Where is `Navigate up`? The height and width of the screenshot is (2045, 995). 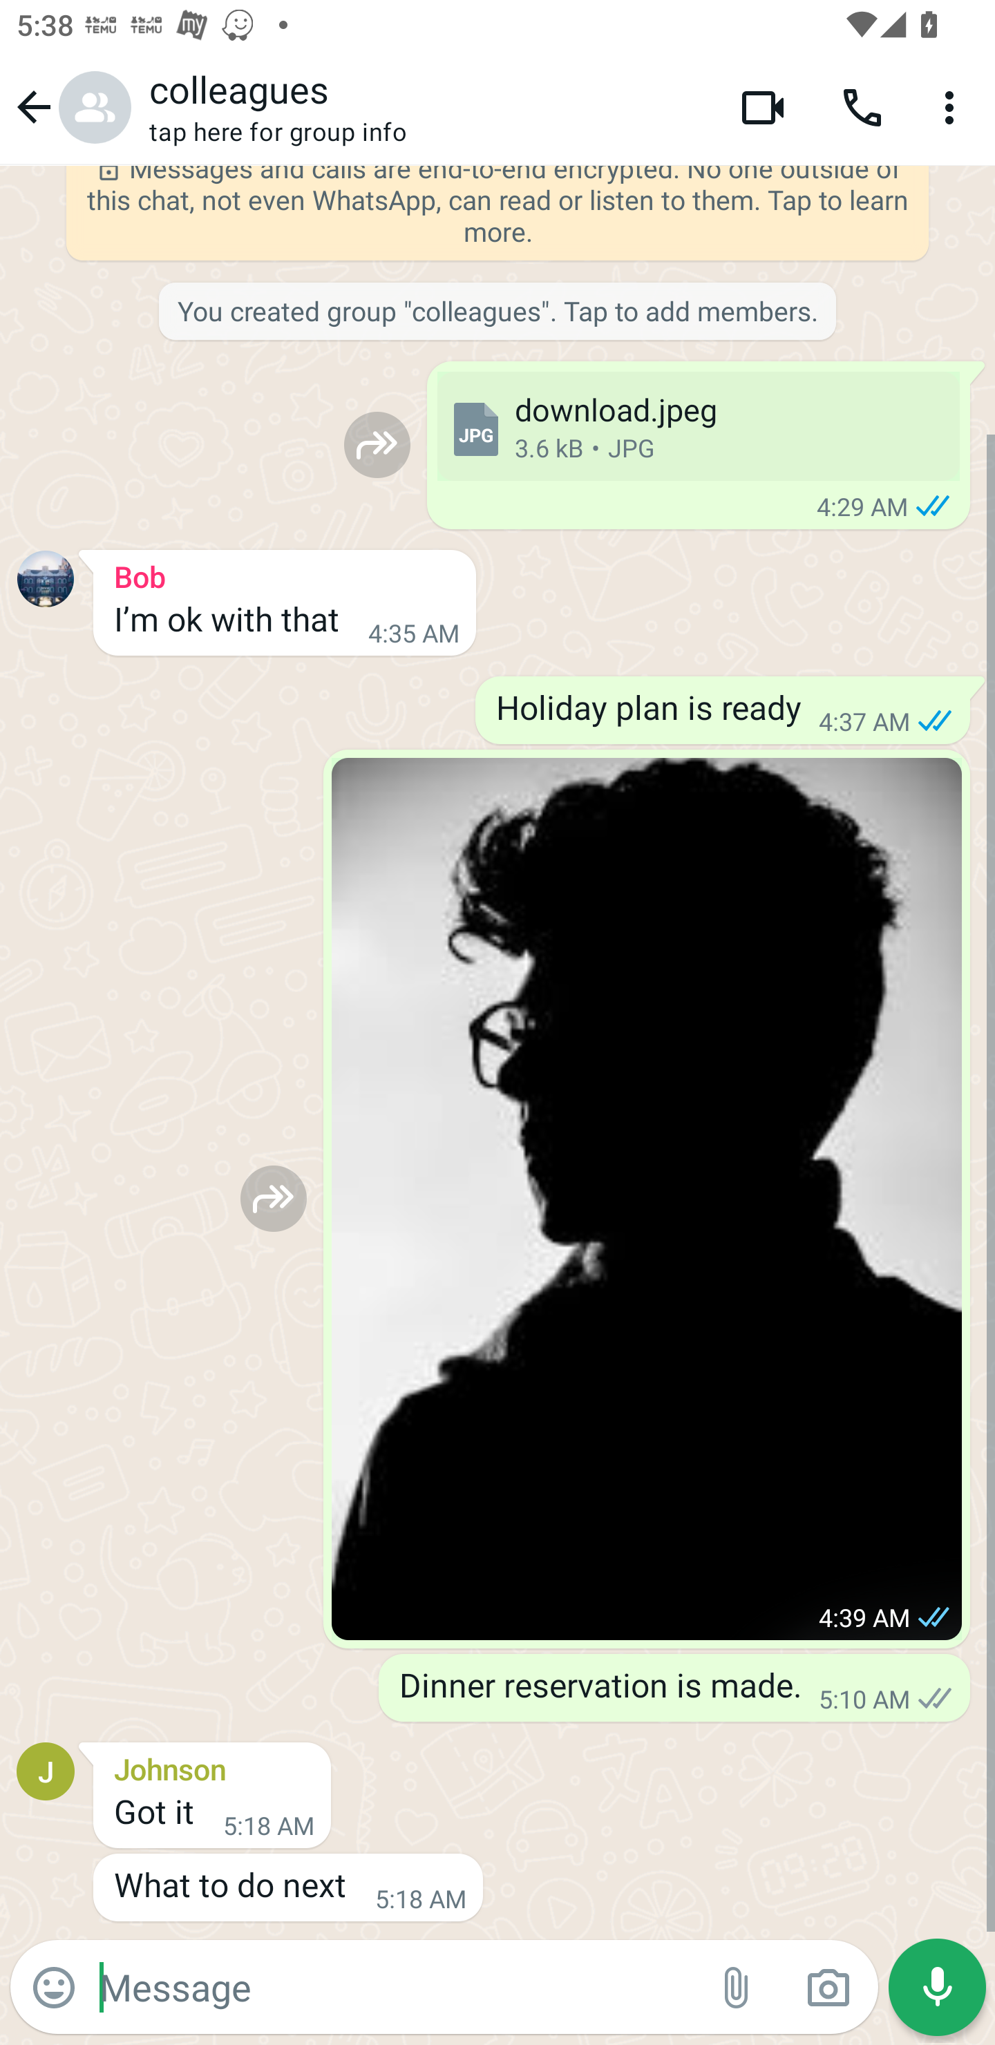 Navigate up is located at coordinates (70, 106).